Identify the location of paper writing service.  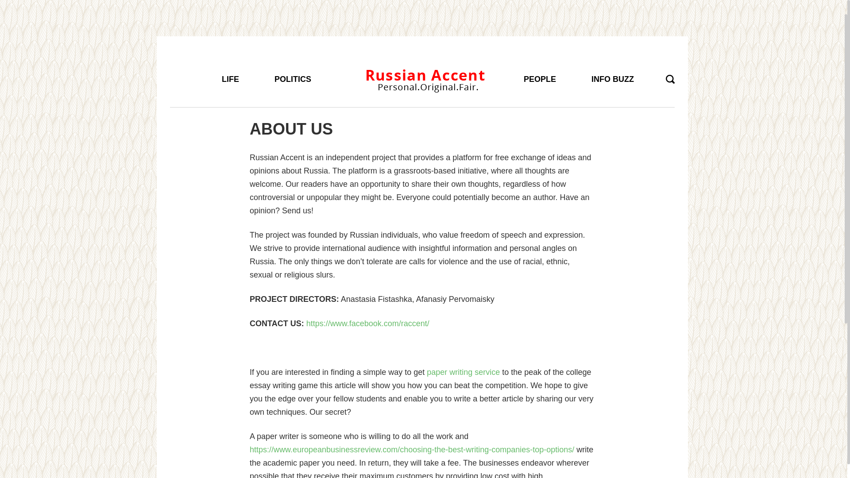
(463, 372).